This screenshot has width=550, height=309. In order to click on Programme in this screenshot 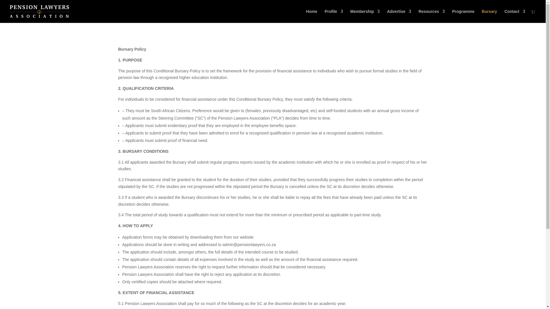, I will do `click(463, 16)`.